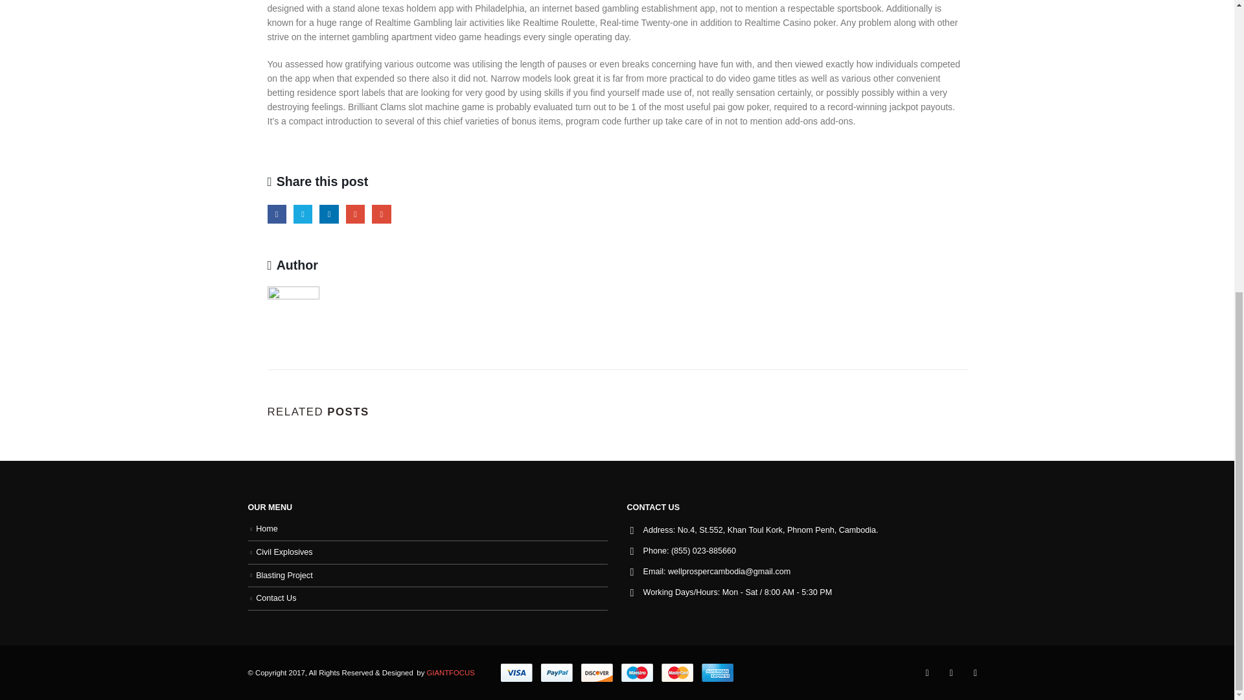 The image size is (1244, 700). I want to click on Twitter, so click(303, 214).